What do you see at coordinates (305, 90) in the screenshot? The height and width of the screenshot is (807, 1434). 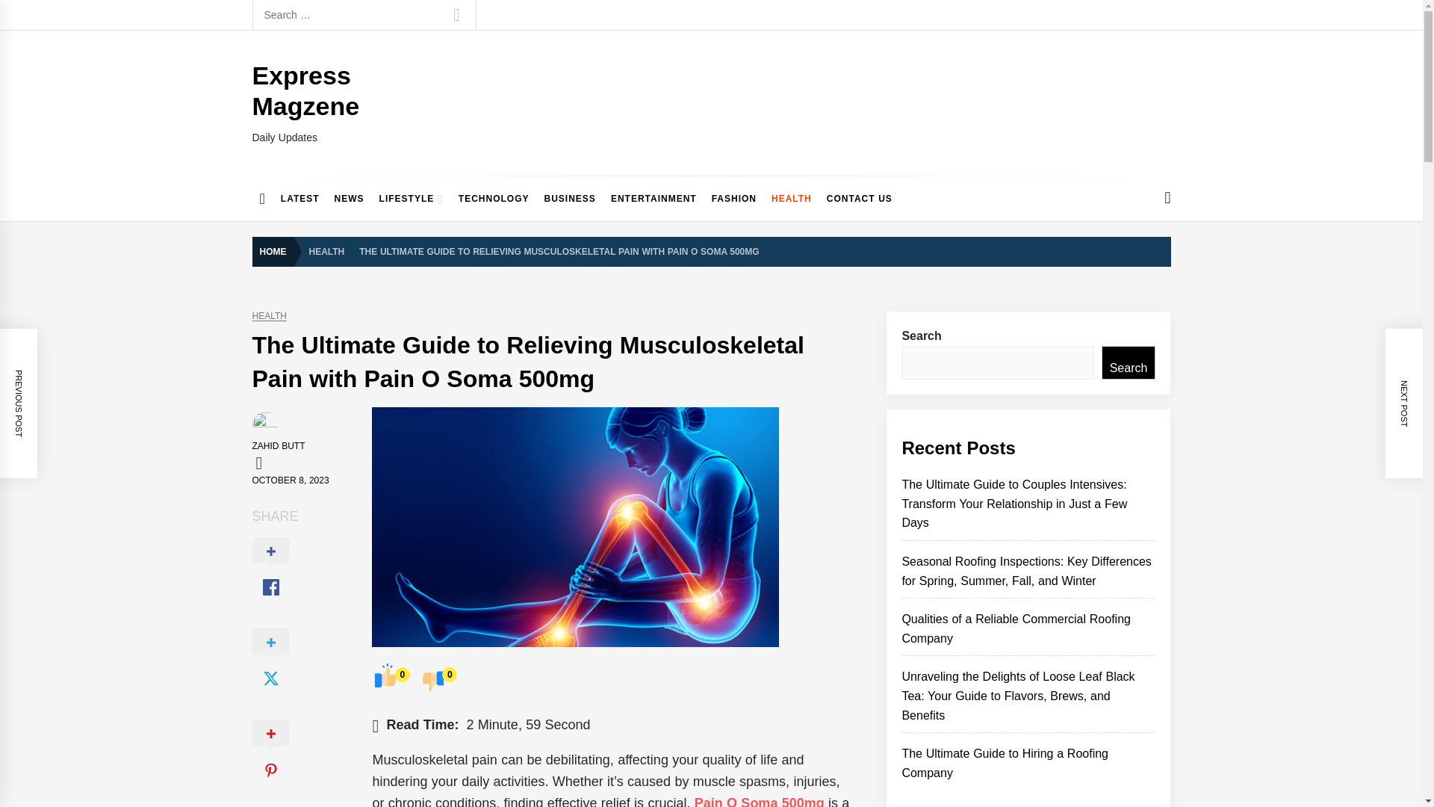 I see `Express Magzene` at bounding box center [305, 90].